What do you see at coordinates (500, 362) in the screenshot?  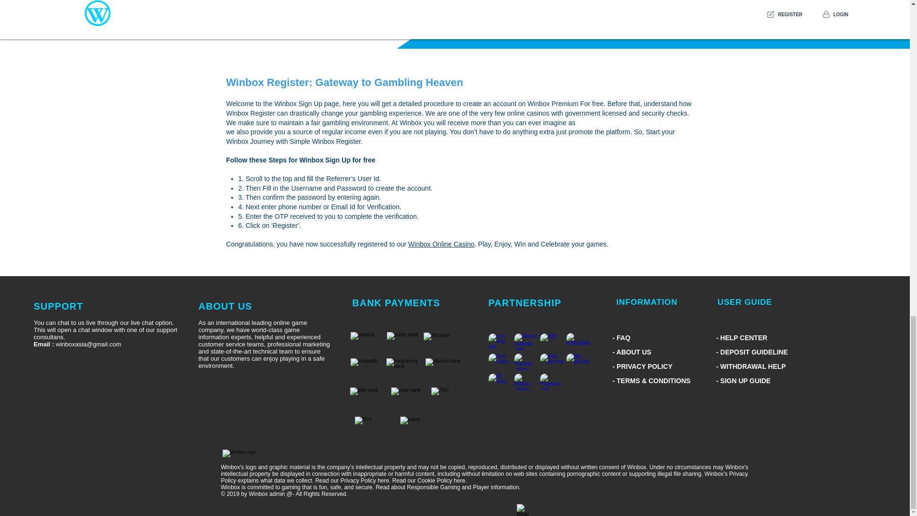 I see `Lion King` at bounding box center [500, 362].